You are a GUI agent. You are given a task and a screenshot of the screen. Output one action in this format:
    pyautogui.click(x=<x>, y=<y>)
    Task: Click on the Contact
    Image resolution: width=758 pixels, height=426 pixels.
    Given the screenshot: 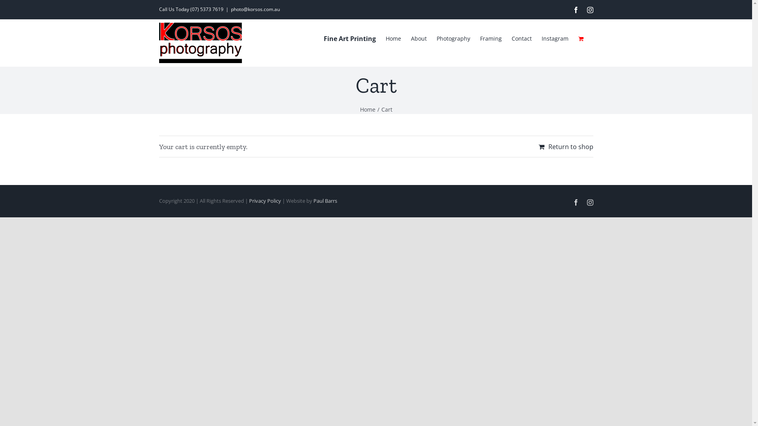 What is the action you would take?
    pyautogui.click(x=522, y=38)
    